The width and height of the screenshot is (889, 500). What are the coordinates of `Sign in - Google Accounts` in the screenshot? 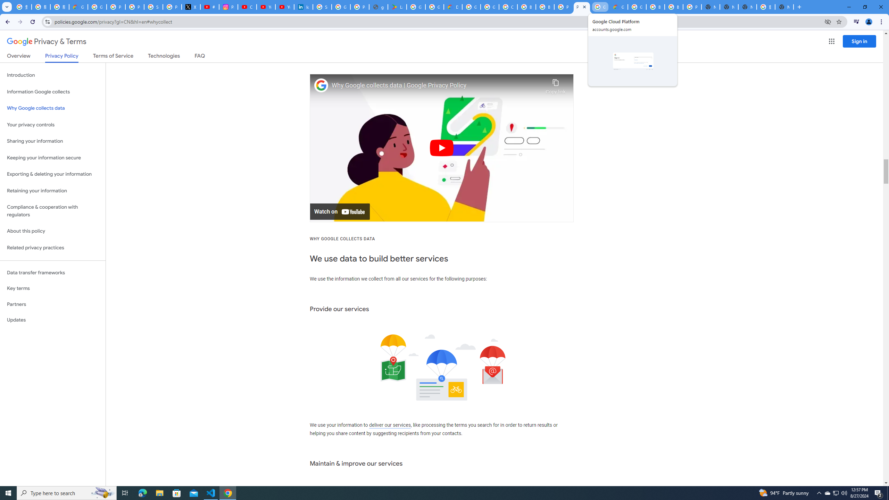 It's located at (322, 7).